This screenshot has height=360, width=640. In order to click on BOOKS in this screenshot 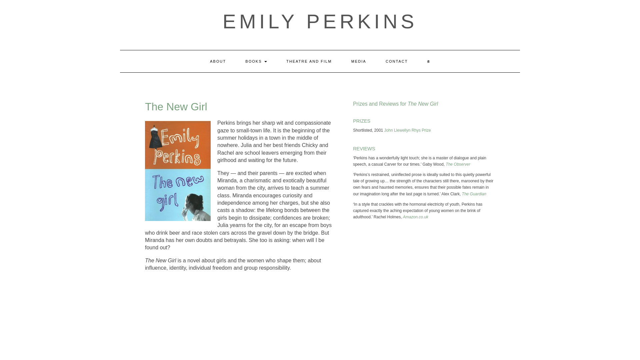, I will do `click(256, 61)`.